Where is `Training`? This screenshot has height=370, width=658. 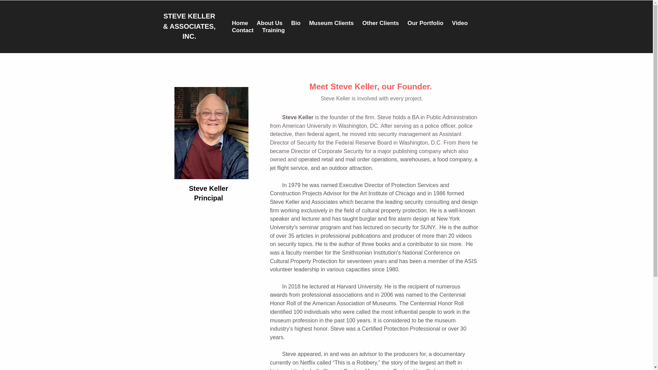
Training is located at coordinates (273, 30).